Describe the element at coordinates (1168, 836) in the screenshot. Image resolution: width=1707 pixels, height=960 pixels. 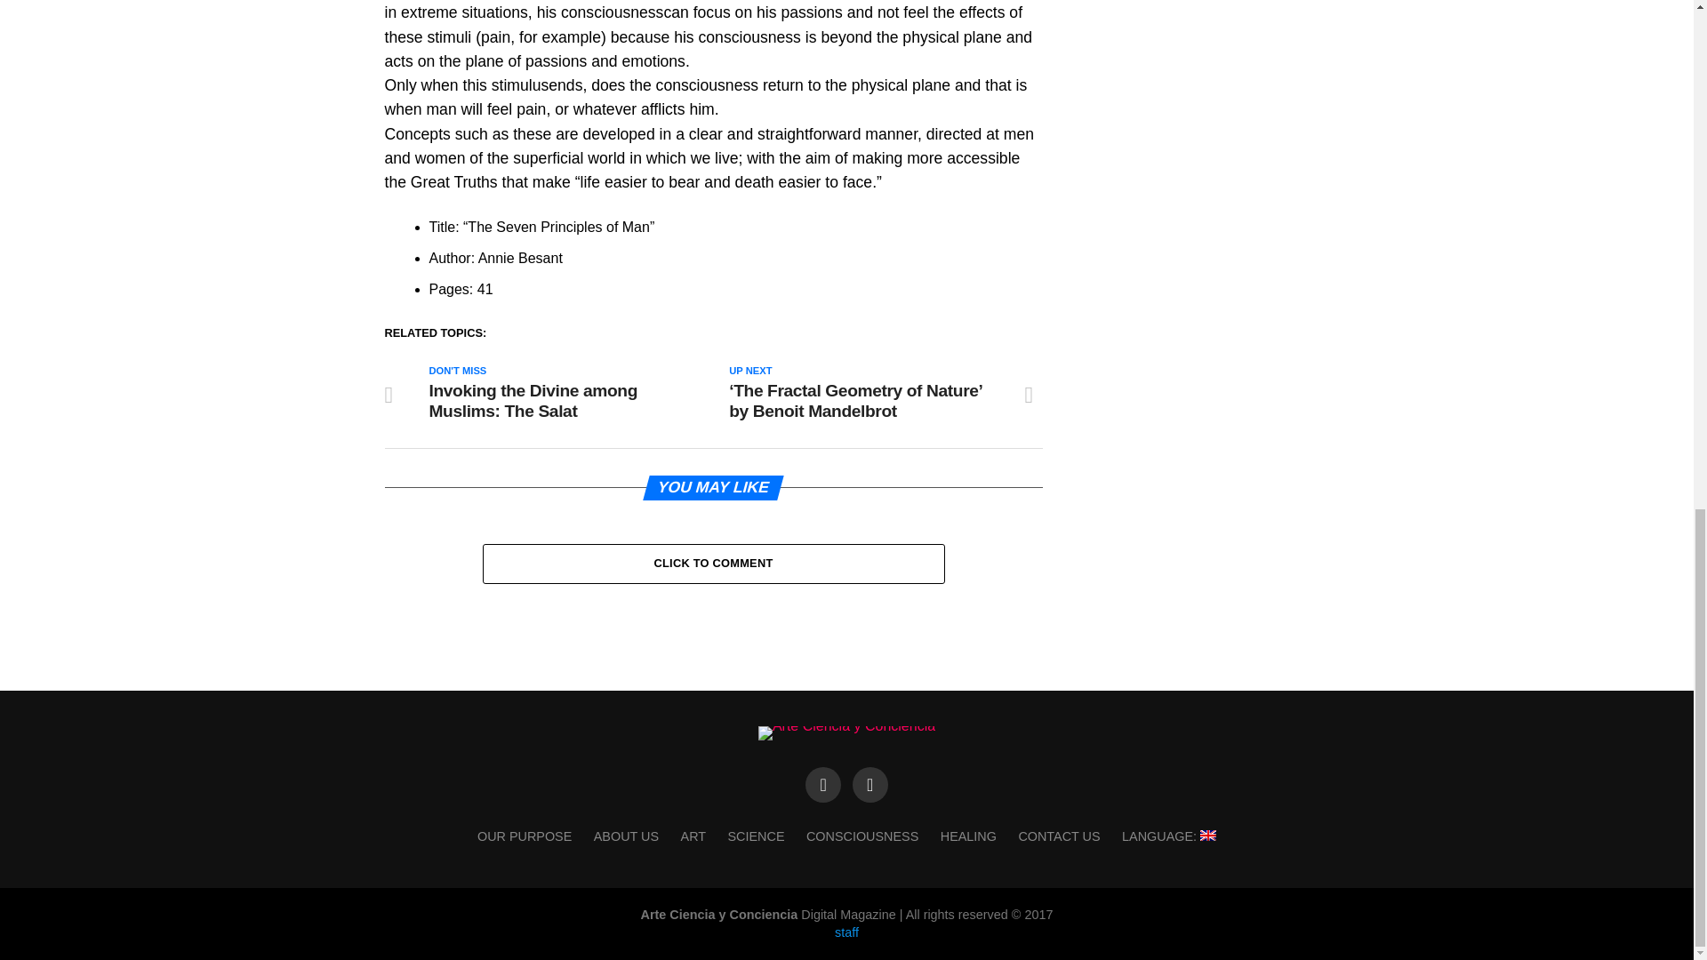
I see `English` at that location.